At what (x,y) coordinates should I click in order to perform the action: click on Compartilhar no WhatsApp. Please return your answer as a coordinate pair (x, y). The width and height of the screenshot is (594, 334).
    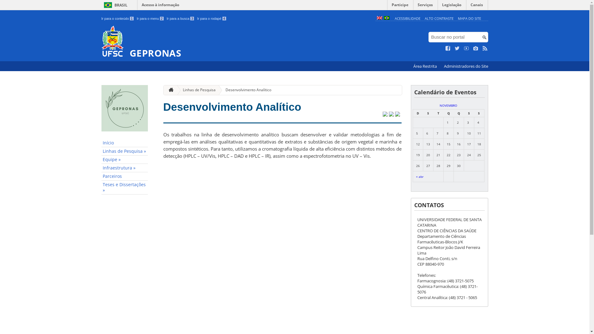
    Looking at the image, I should click on (397, 115).